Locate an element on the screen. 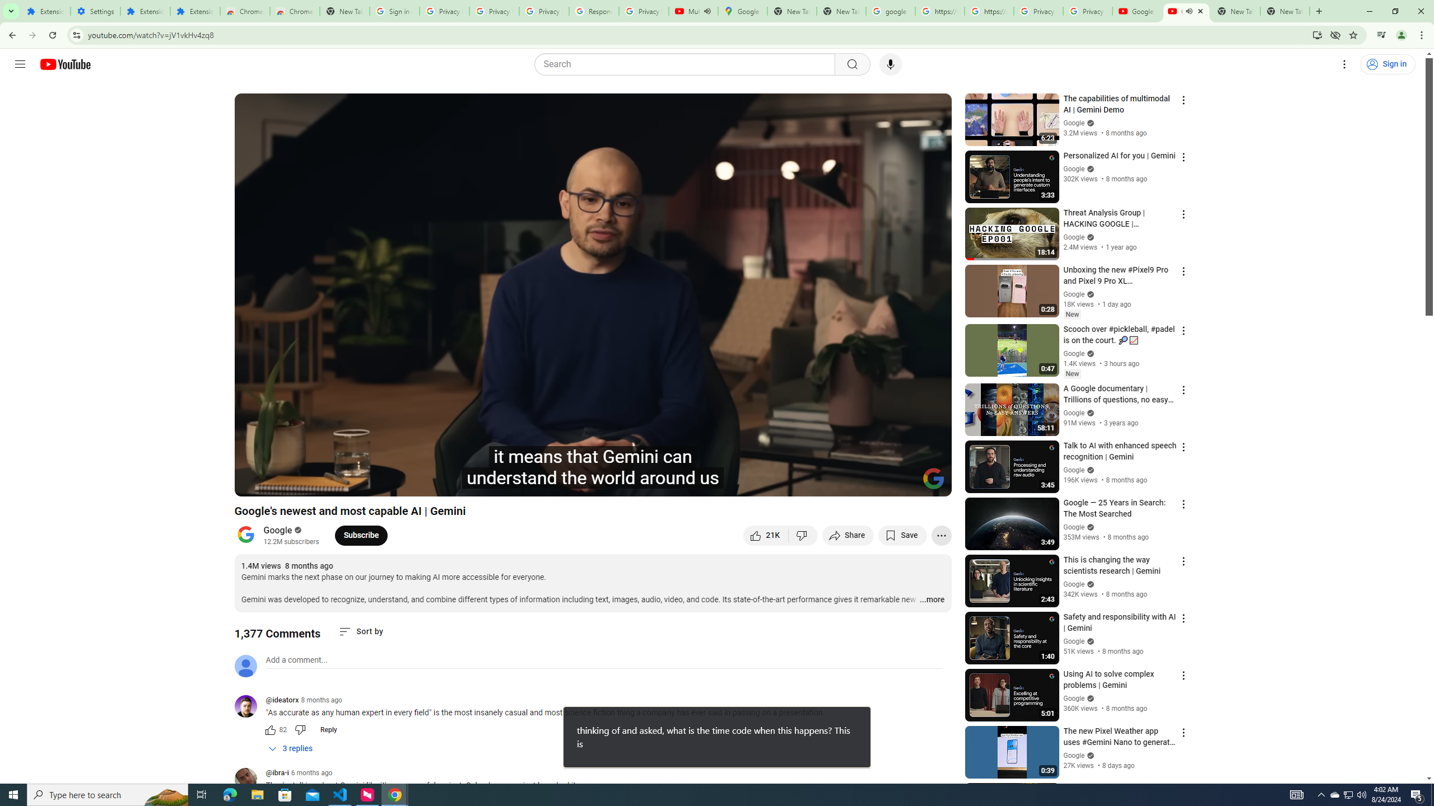  like this video along with 21,118 other people is located at coordinates (766, 535).